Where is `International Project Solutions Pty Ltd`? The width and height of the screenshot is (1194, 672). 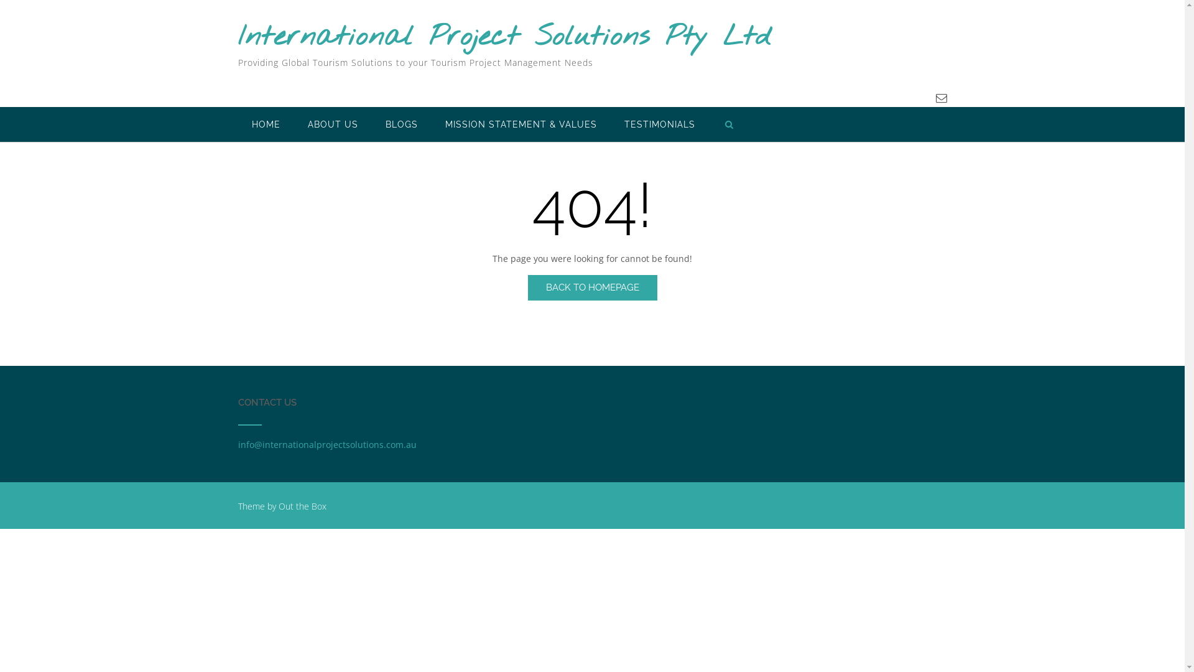 International Project Solutions Pty Ltd is located at coordinates (504, 37).